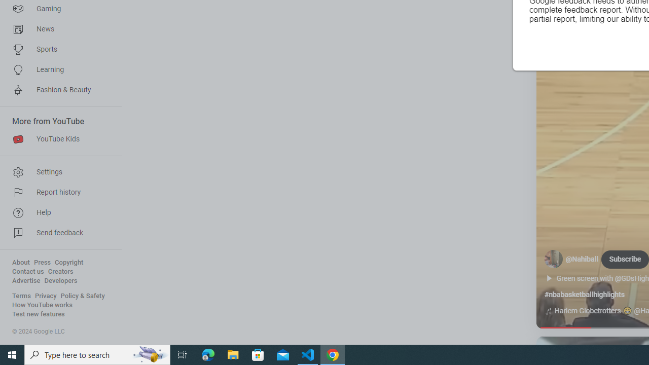 Image resolution: width=649 pixels, height=365 pixels. I want to click on Advertise, so click(26, 281).